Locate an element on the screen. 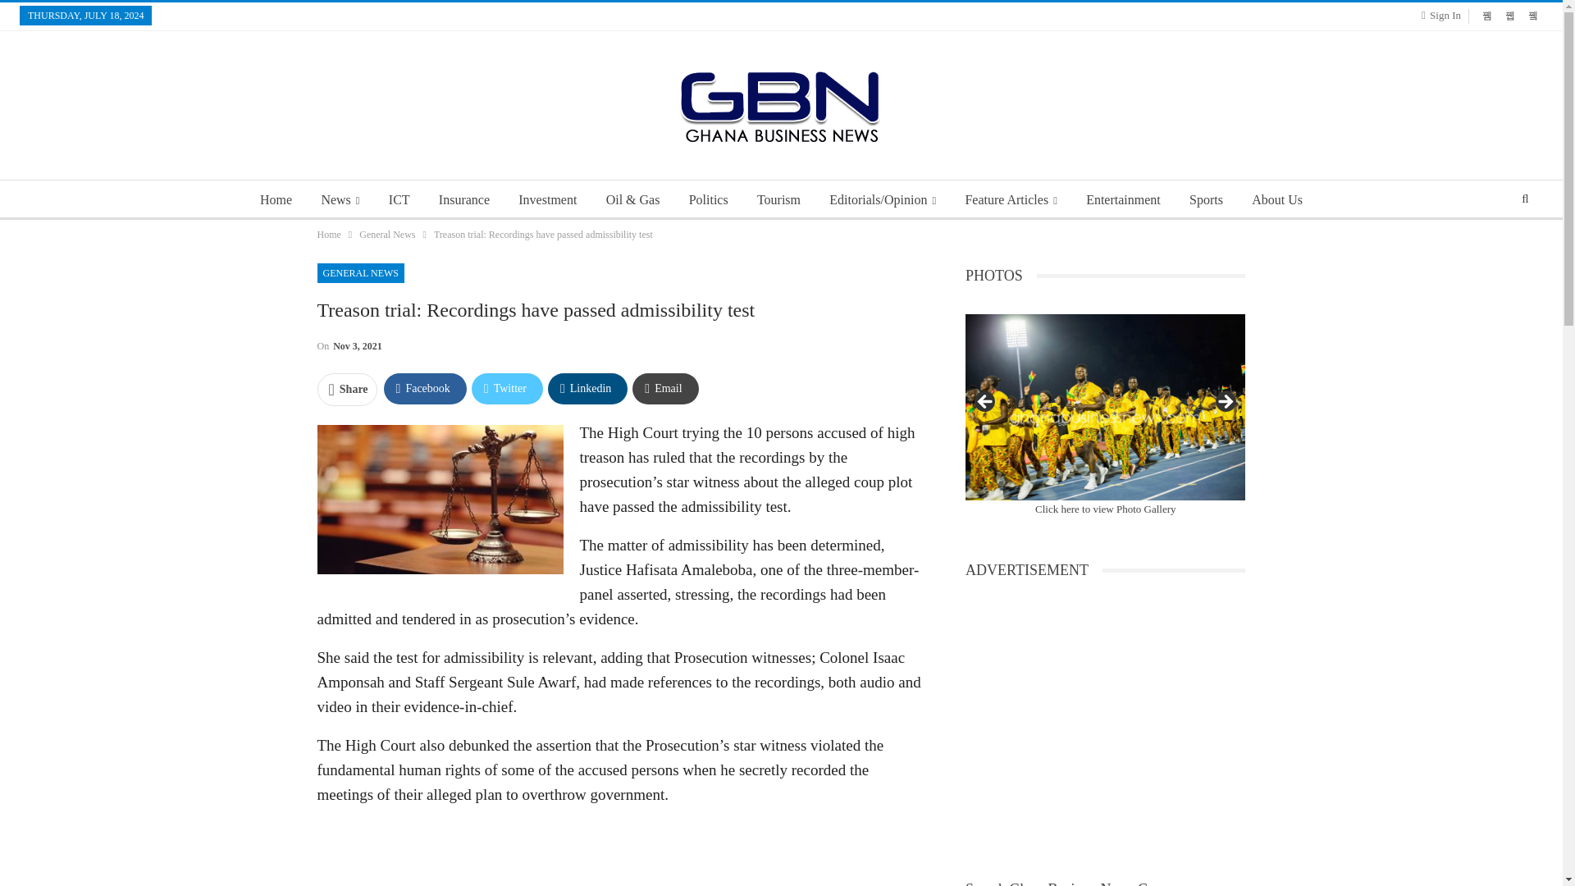  Sports is located at coordinates (1206, 200).